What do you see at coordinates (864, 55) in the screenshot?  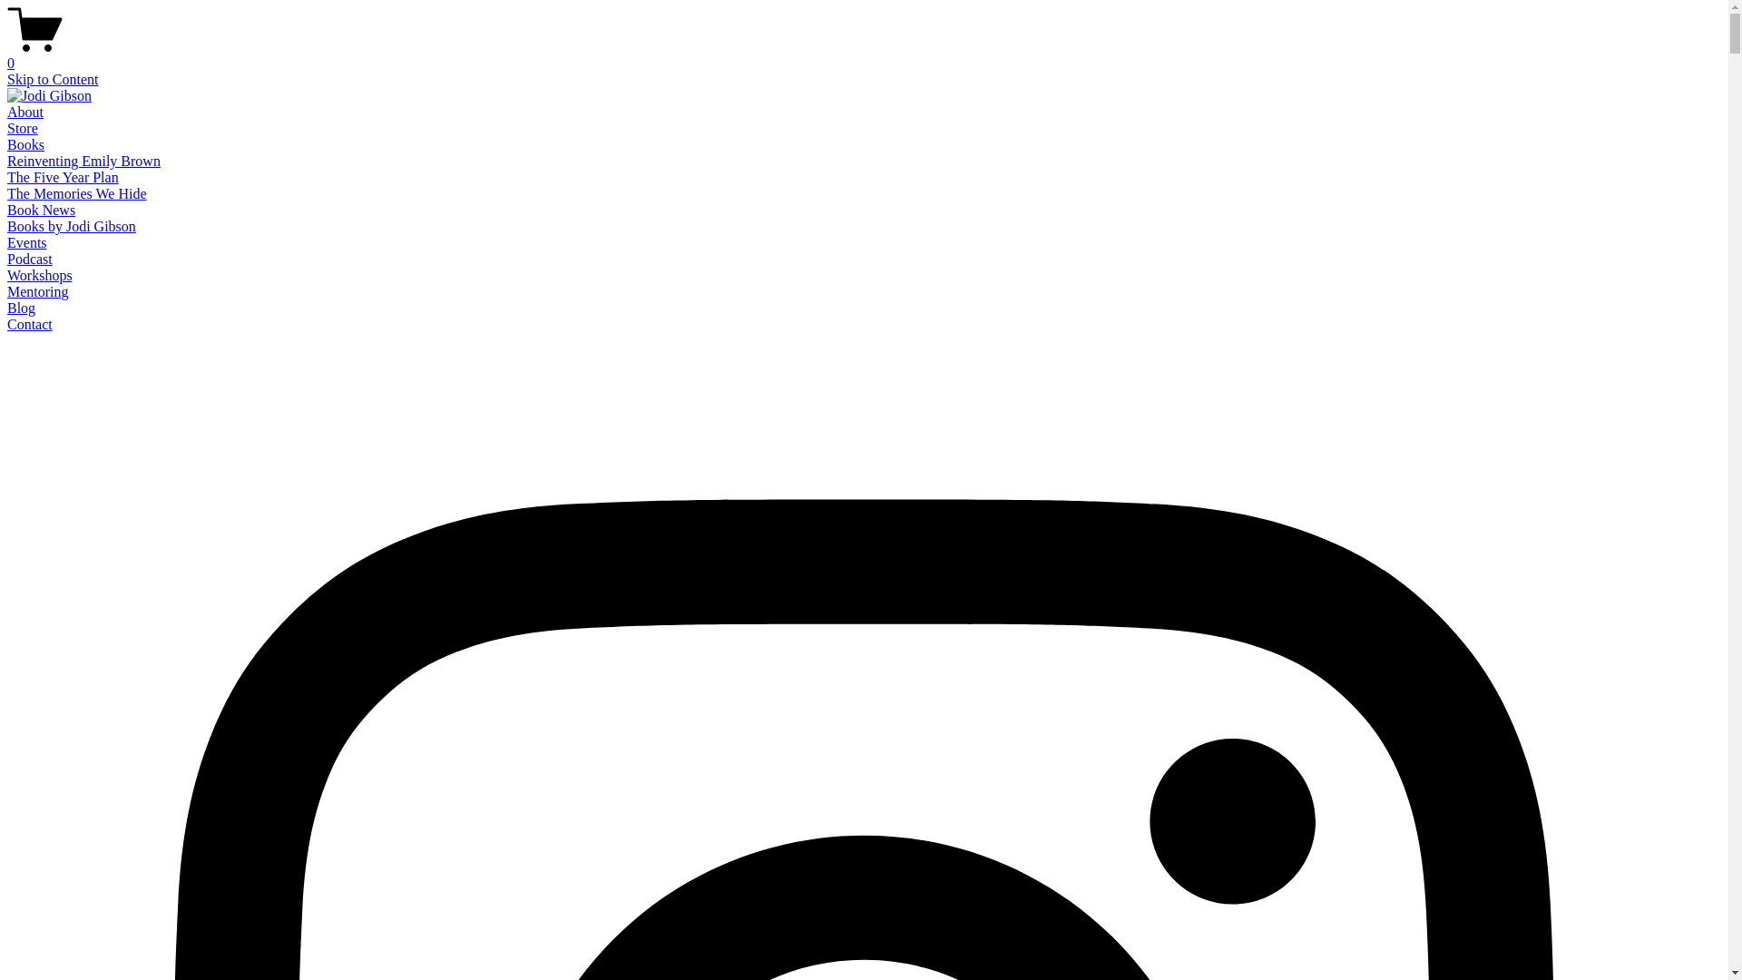 I see `0` at bounding box center [864, 55].